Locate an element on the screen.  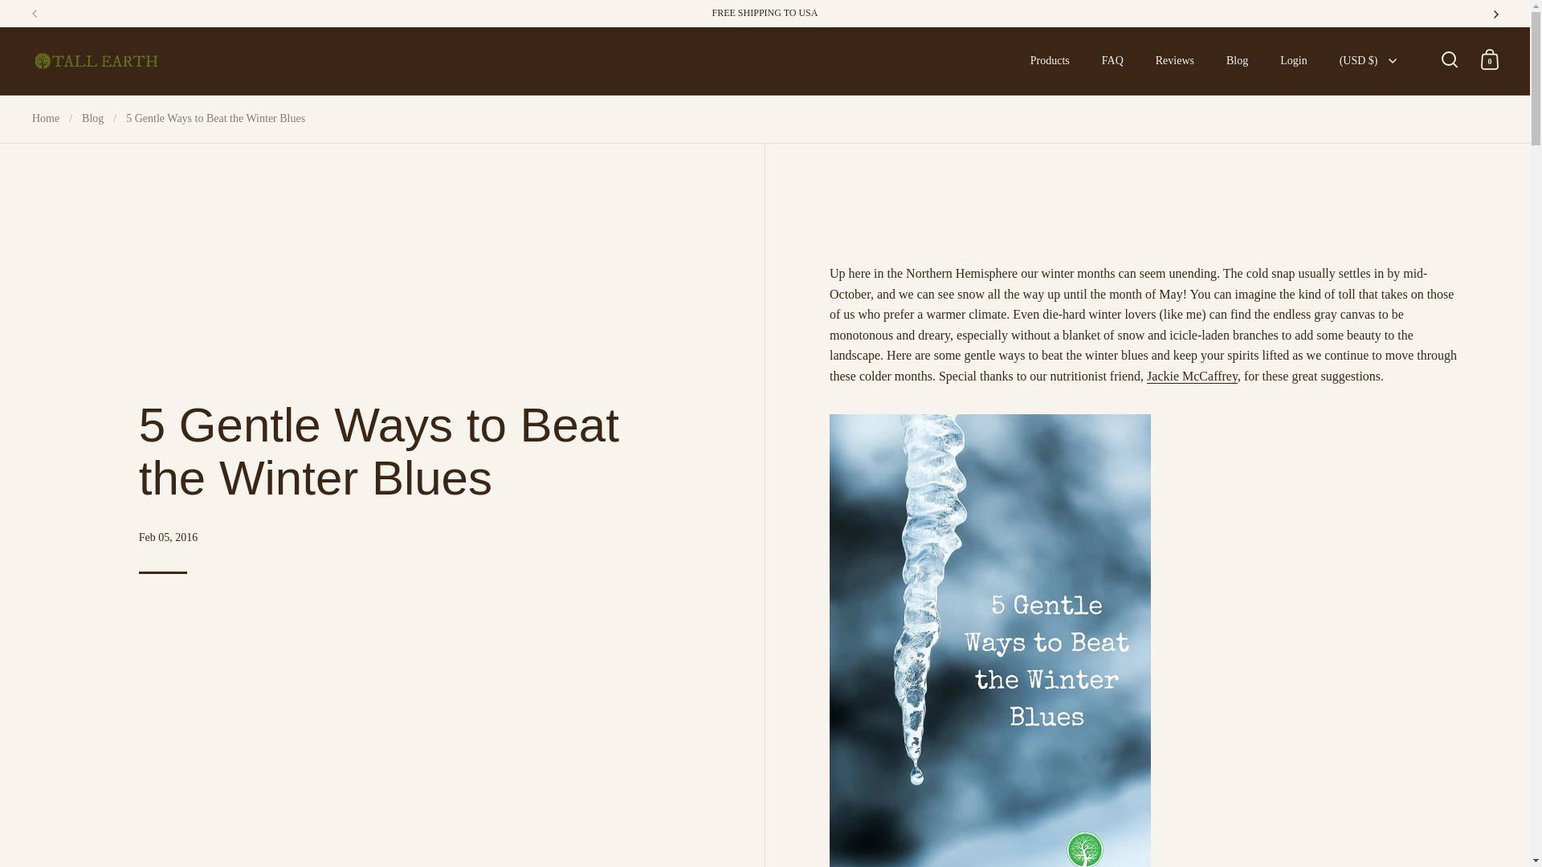
Reviews is located at coordinates (1174, 61).